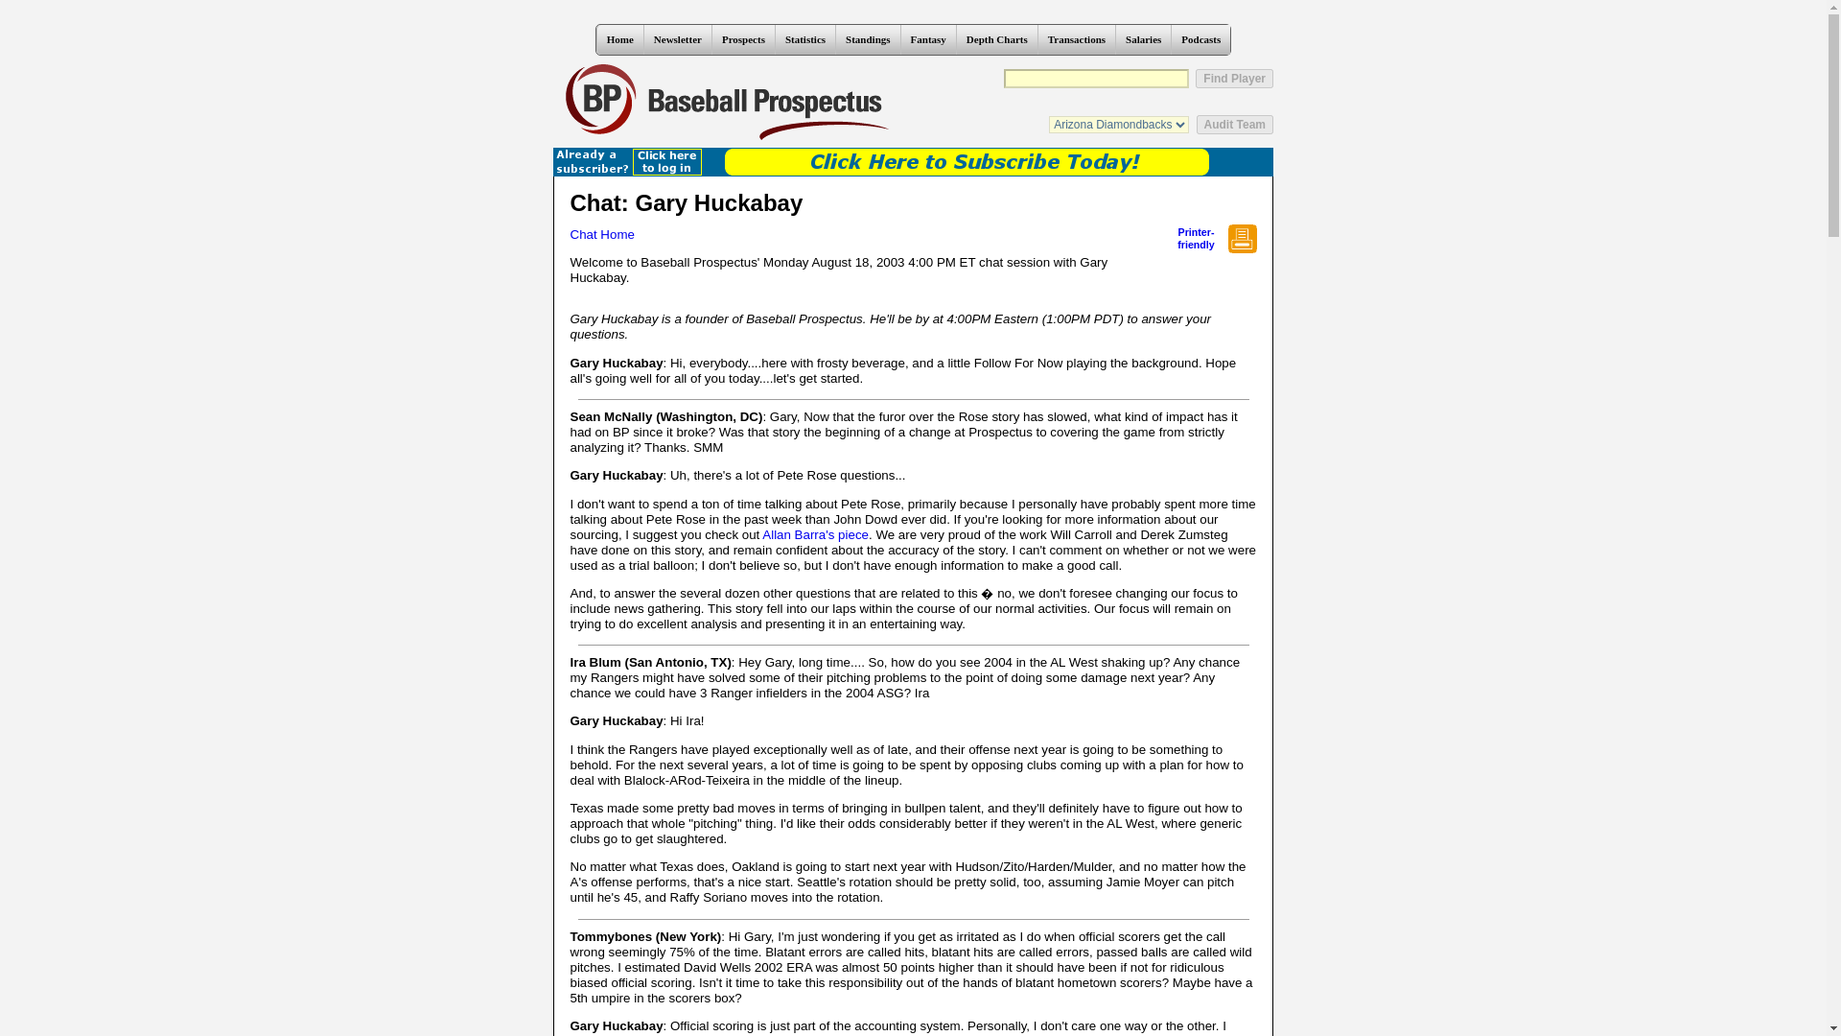  I want to click on Statistics, so click(805, 39).